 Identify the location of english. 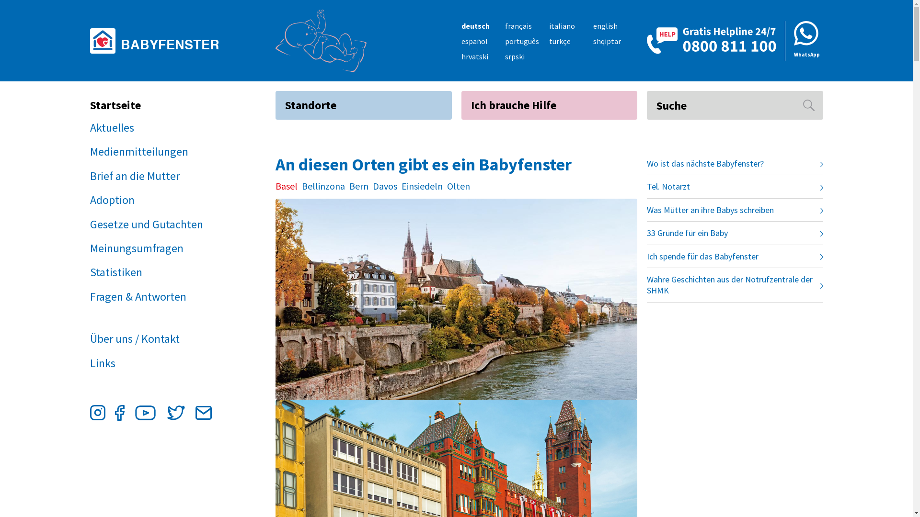
(606, 26).